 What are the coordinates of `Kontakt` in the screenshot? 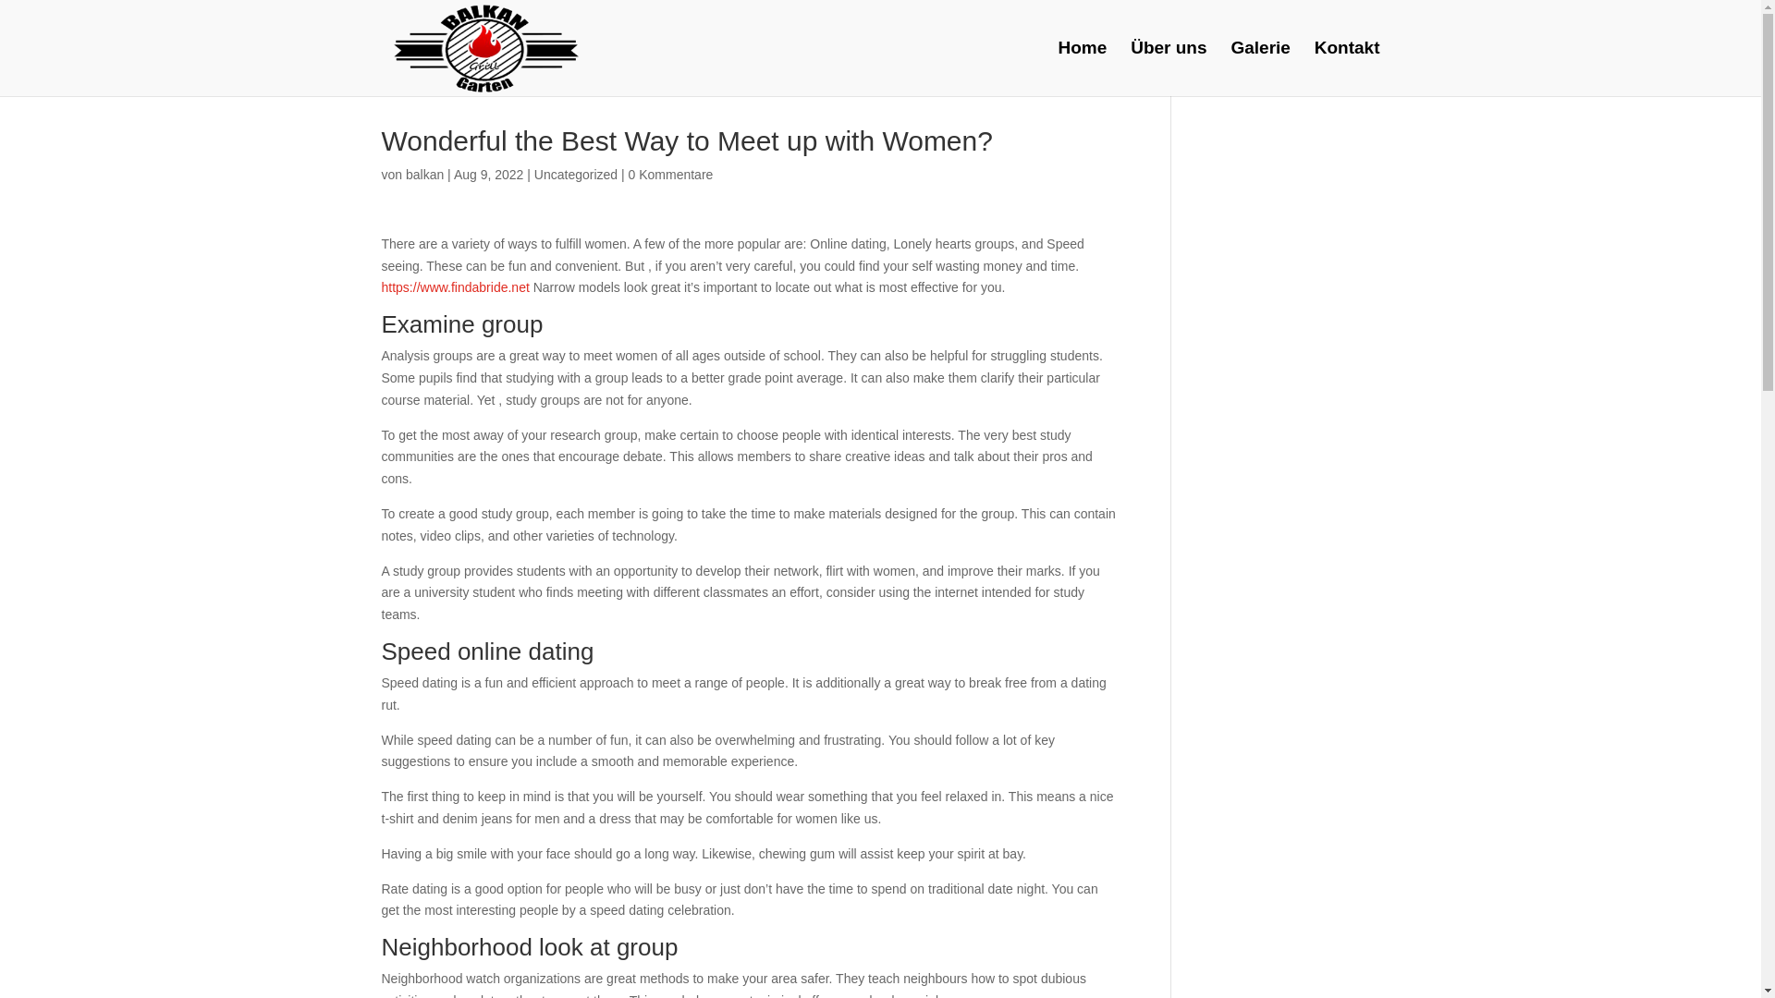 It's located at (1348, 68).